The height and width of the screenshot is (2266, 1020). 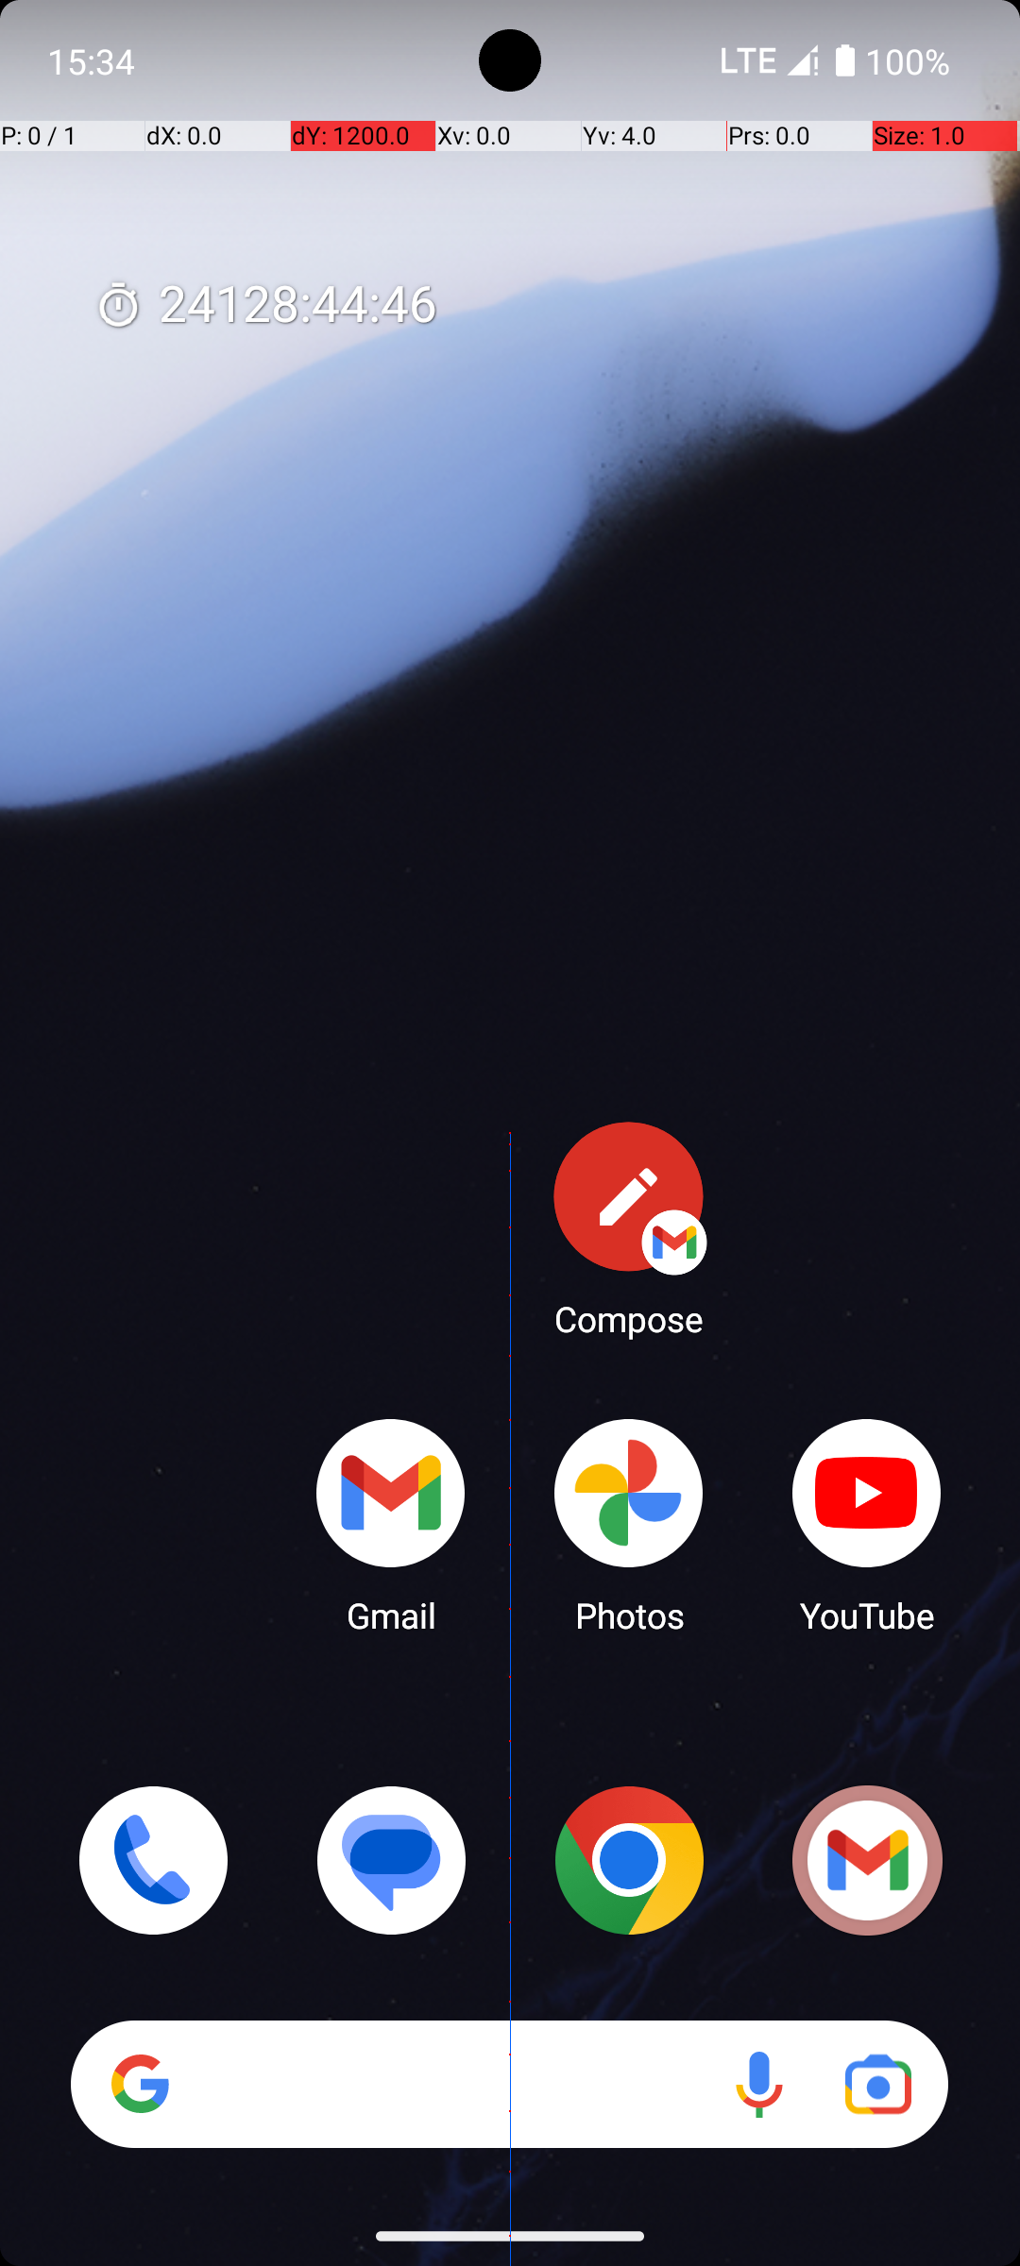 What do you see at coordinates (265, 306) in the screenshot?
I see `24128:44:46` at bounding box center [265, 306].